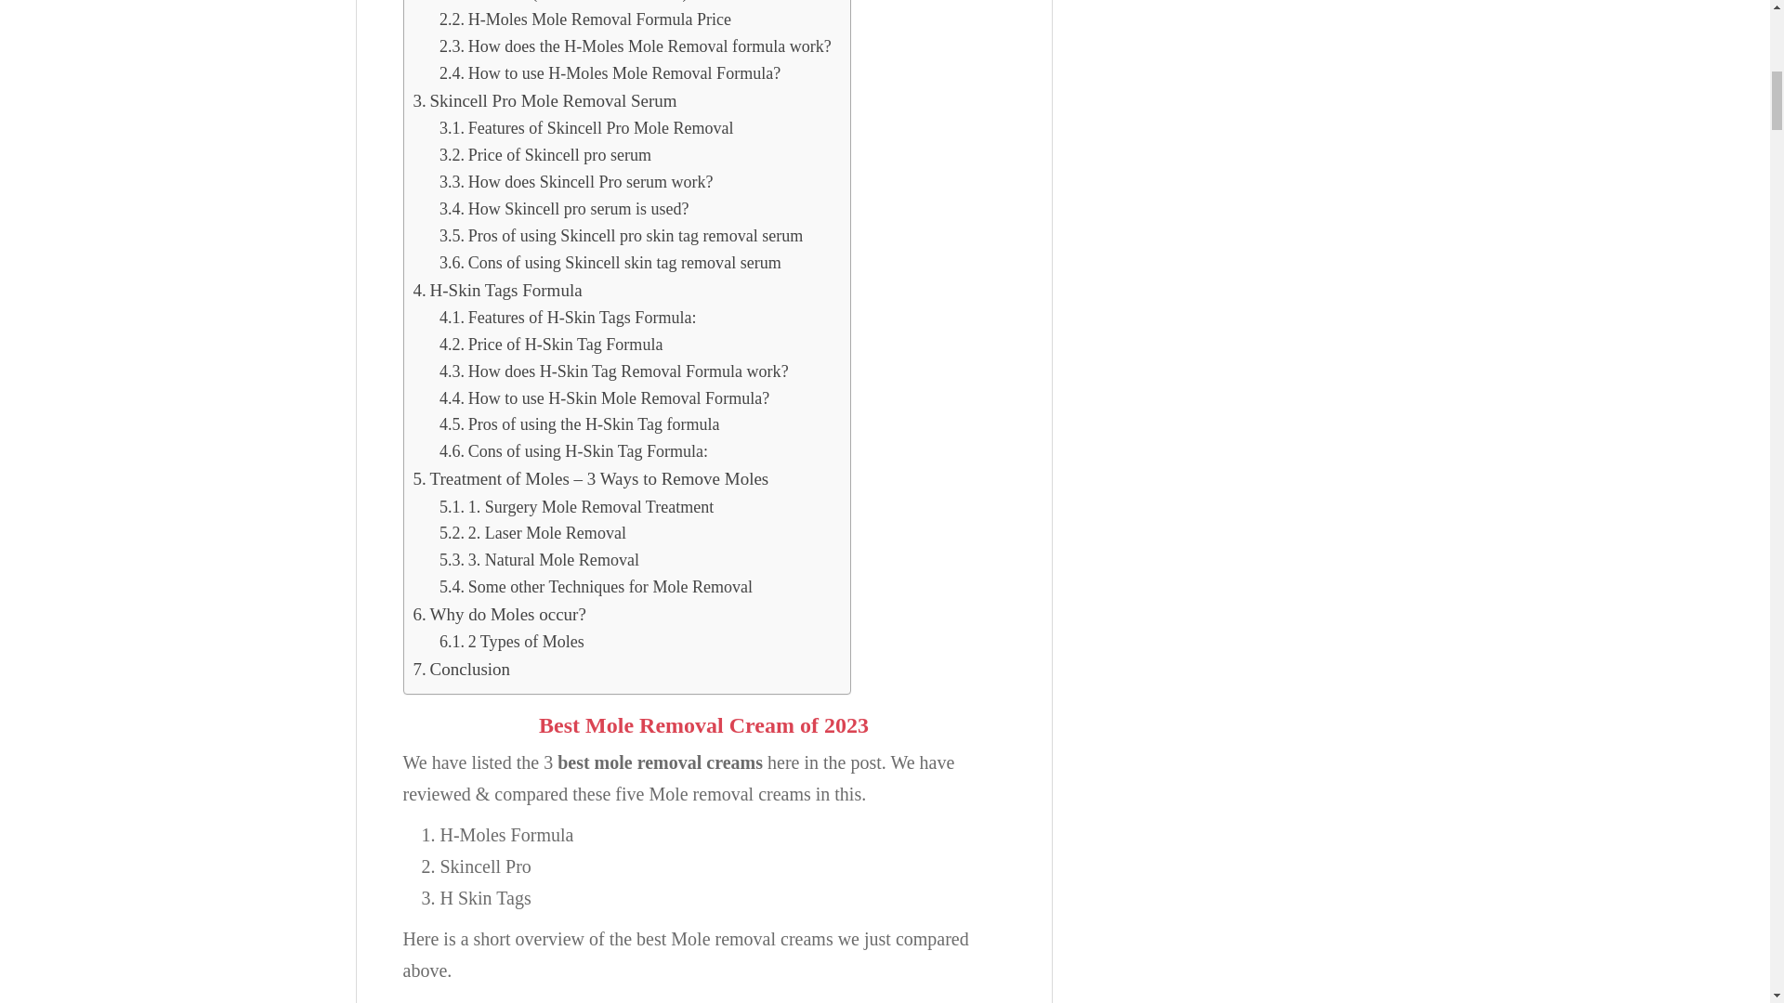 The height and width of the screenshot is (1003, 1784). What do you see at coordinates (567, 318) in the screenshot?
I see `Features of H-Skin Tags Formula:` at bounding box center [567, 318].